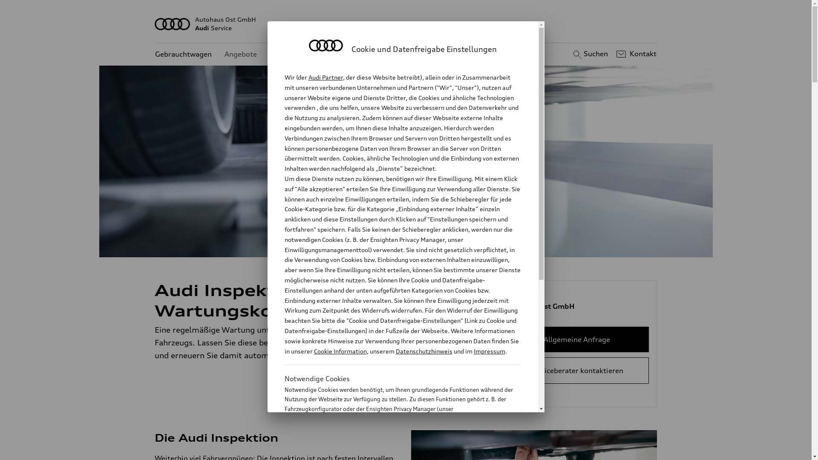  Describe the element at coordinates (406, 24) in the screenshot. I see `Autohaus Ost GmbH
AudiService` at that location.